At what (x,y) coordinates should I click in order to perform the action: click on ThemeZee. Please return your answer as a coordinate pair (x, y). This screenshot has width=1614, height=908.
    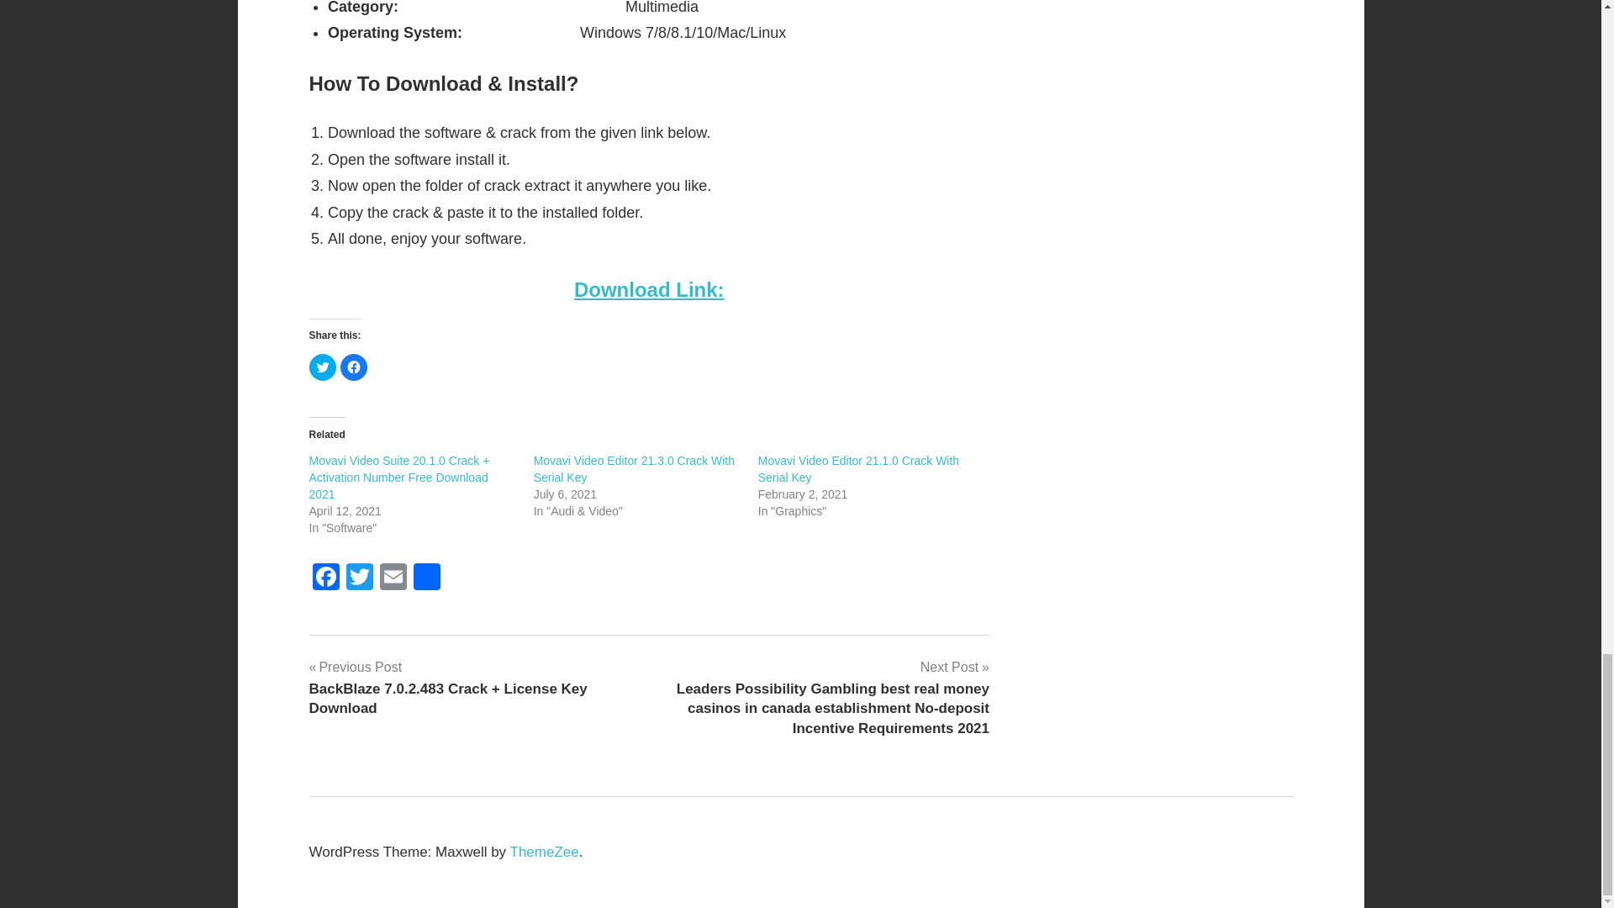
    Looking at the image, I should click on (545, 852).